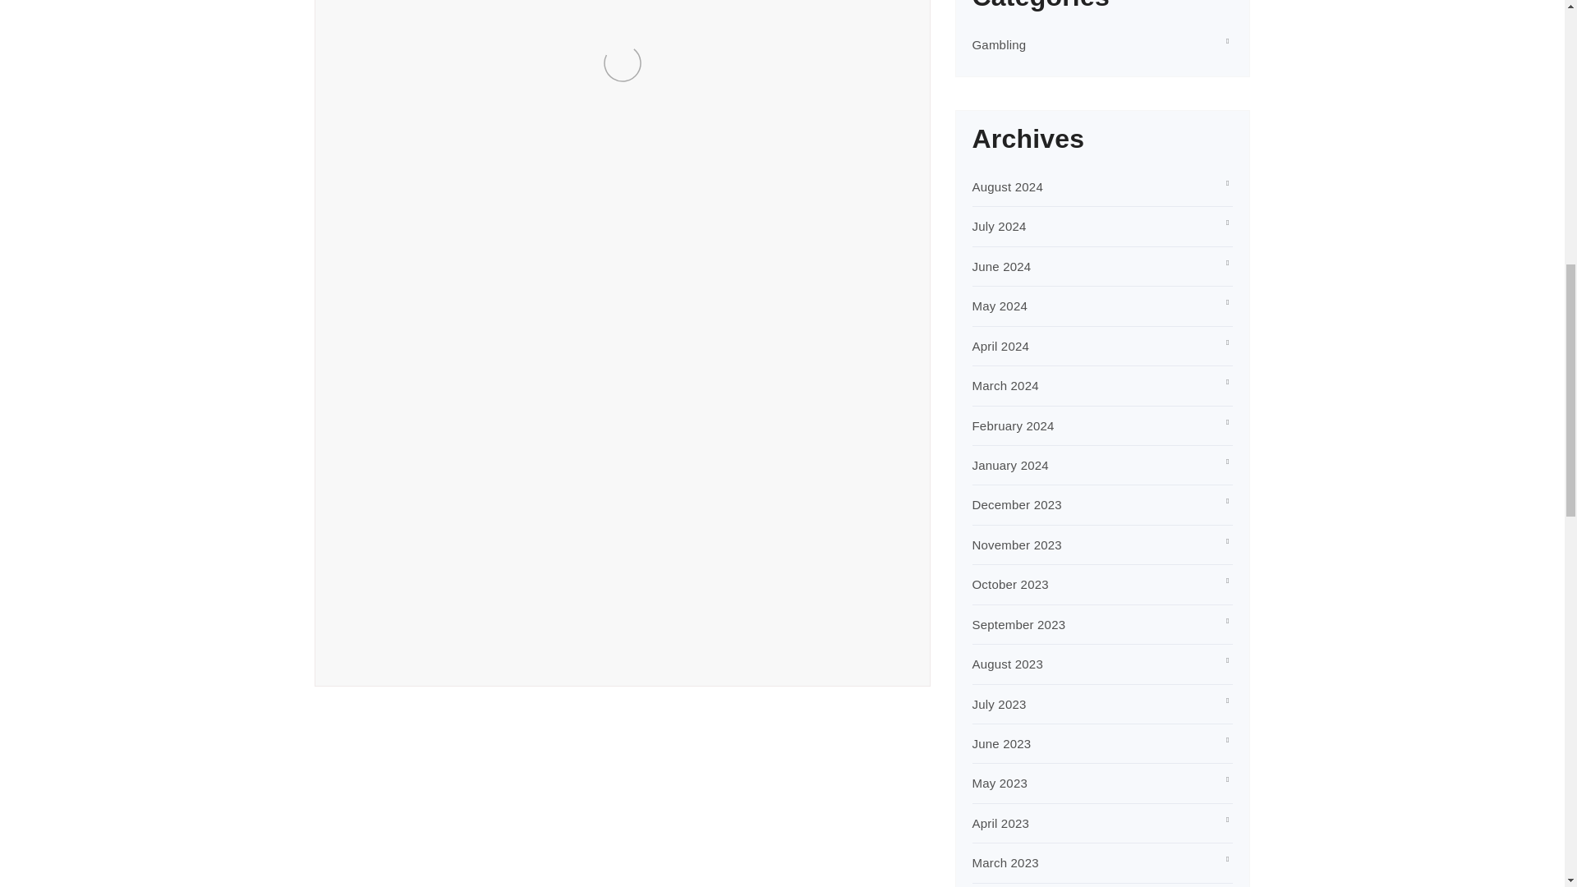 This screenshot has width=1577, height=887. What do you see at coordinates (1017, 544) in the screenshot?
I see `November 2023` at bounding box center [1017, 544].